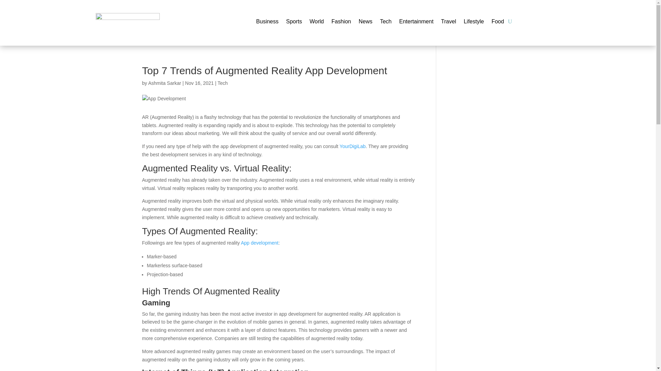 Image resolution: width=661 pixels, height=371 pixels. I want to click on Tech, so click(222, 83).